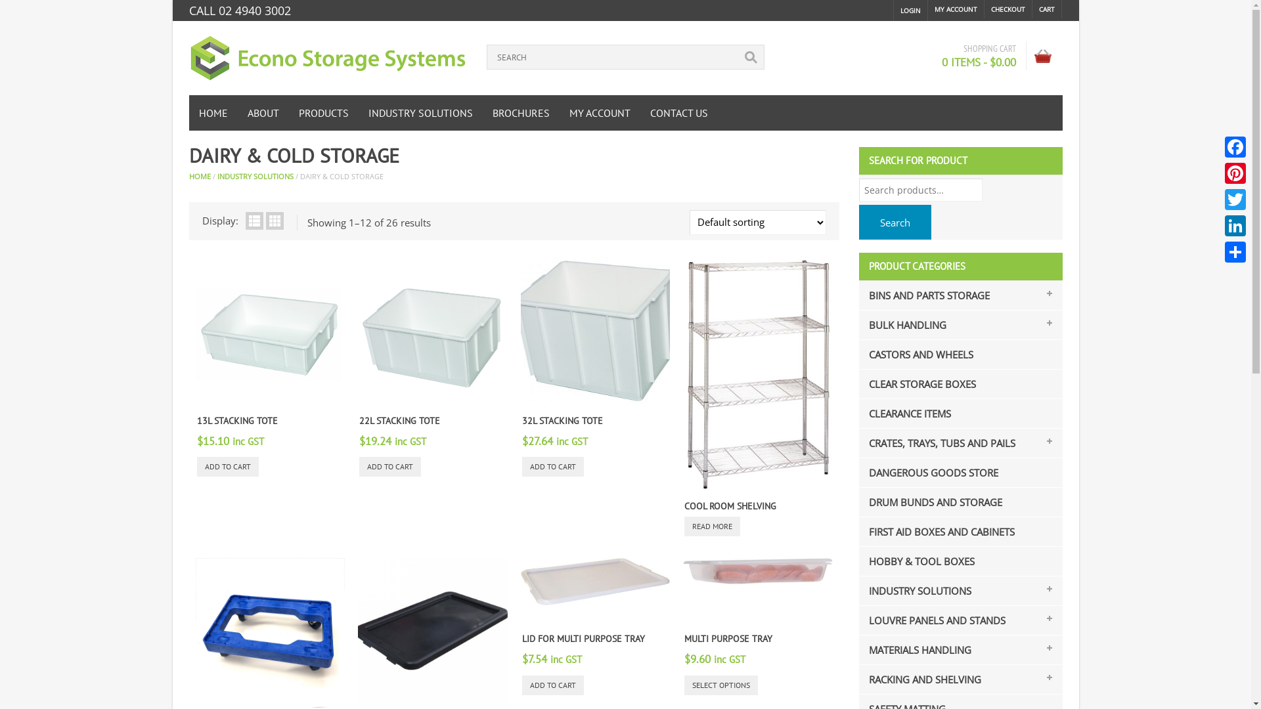  I want to click on List, so click(255, 221).